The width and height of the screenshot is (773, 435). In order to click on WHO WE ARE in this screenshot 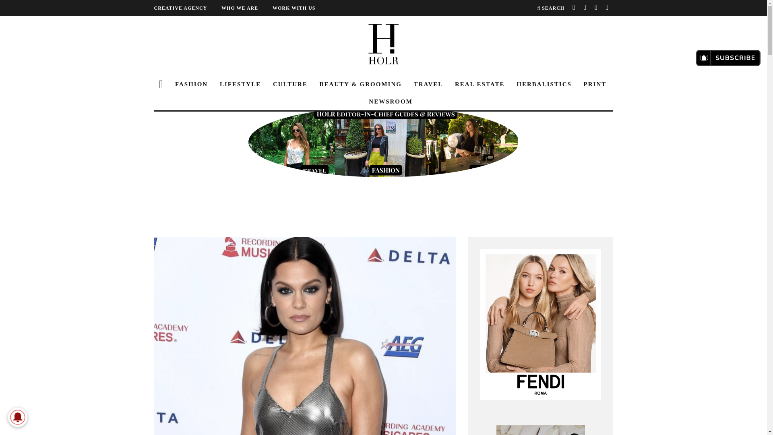, I will do `click(246, 8)`.